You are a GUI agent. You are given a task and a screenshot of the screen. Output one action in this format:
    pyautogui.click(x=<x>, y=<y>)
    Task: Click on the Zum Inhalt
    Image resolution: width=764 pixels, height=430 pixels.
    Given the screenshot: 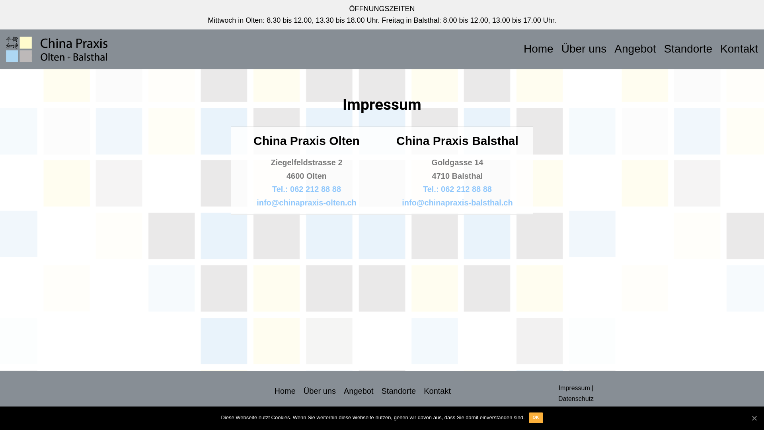 What is the action you would take?
    pyautogui.click(x=8, y=17)
    